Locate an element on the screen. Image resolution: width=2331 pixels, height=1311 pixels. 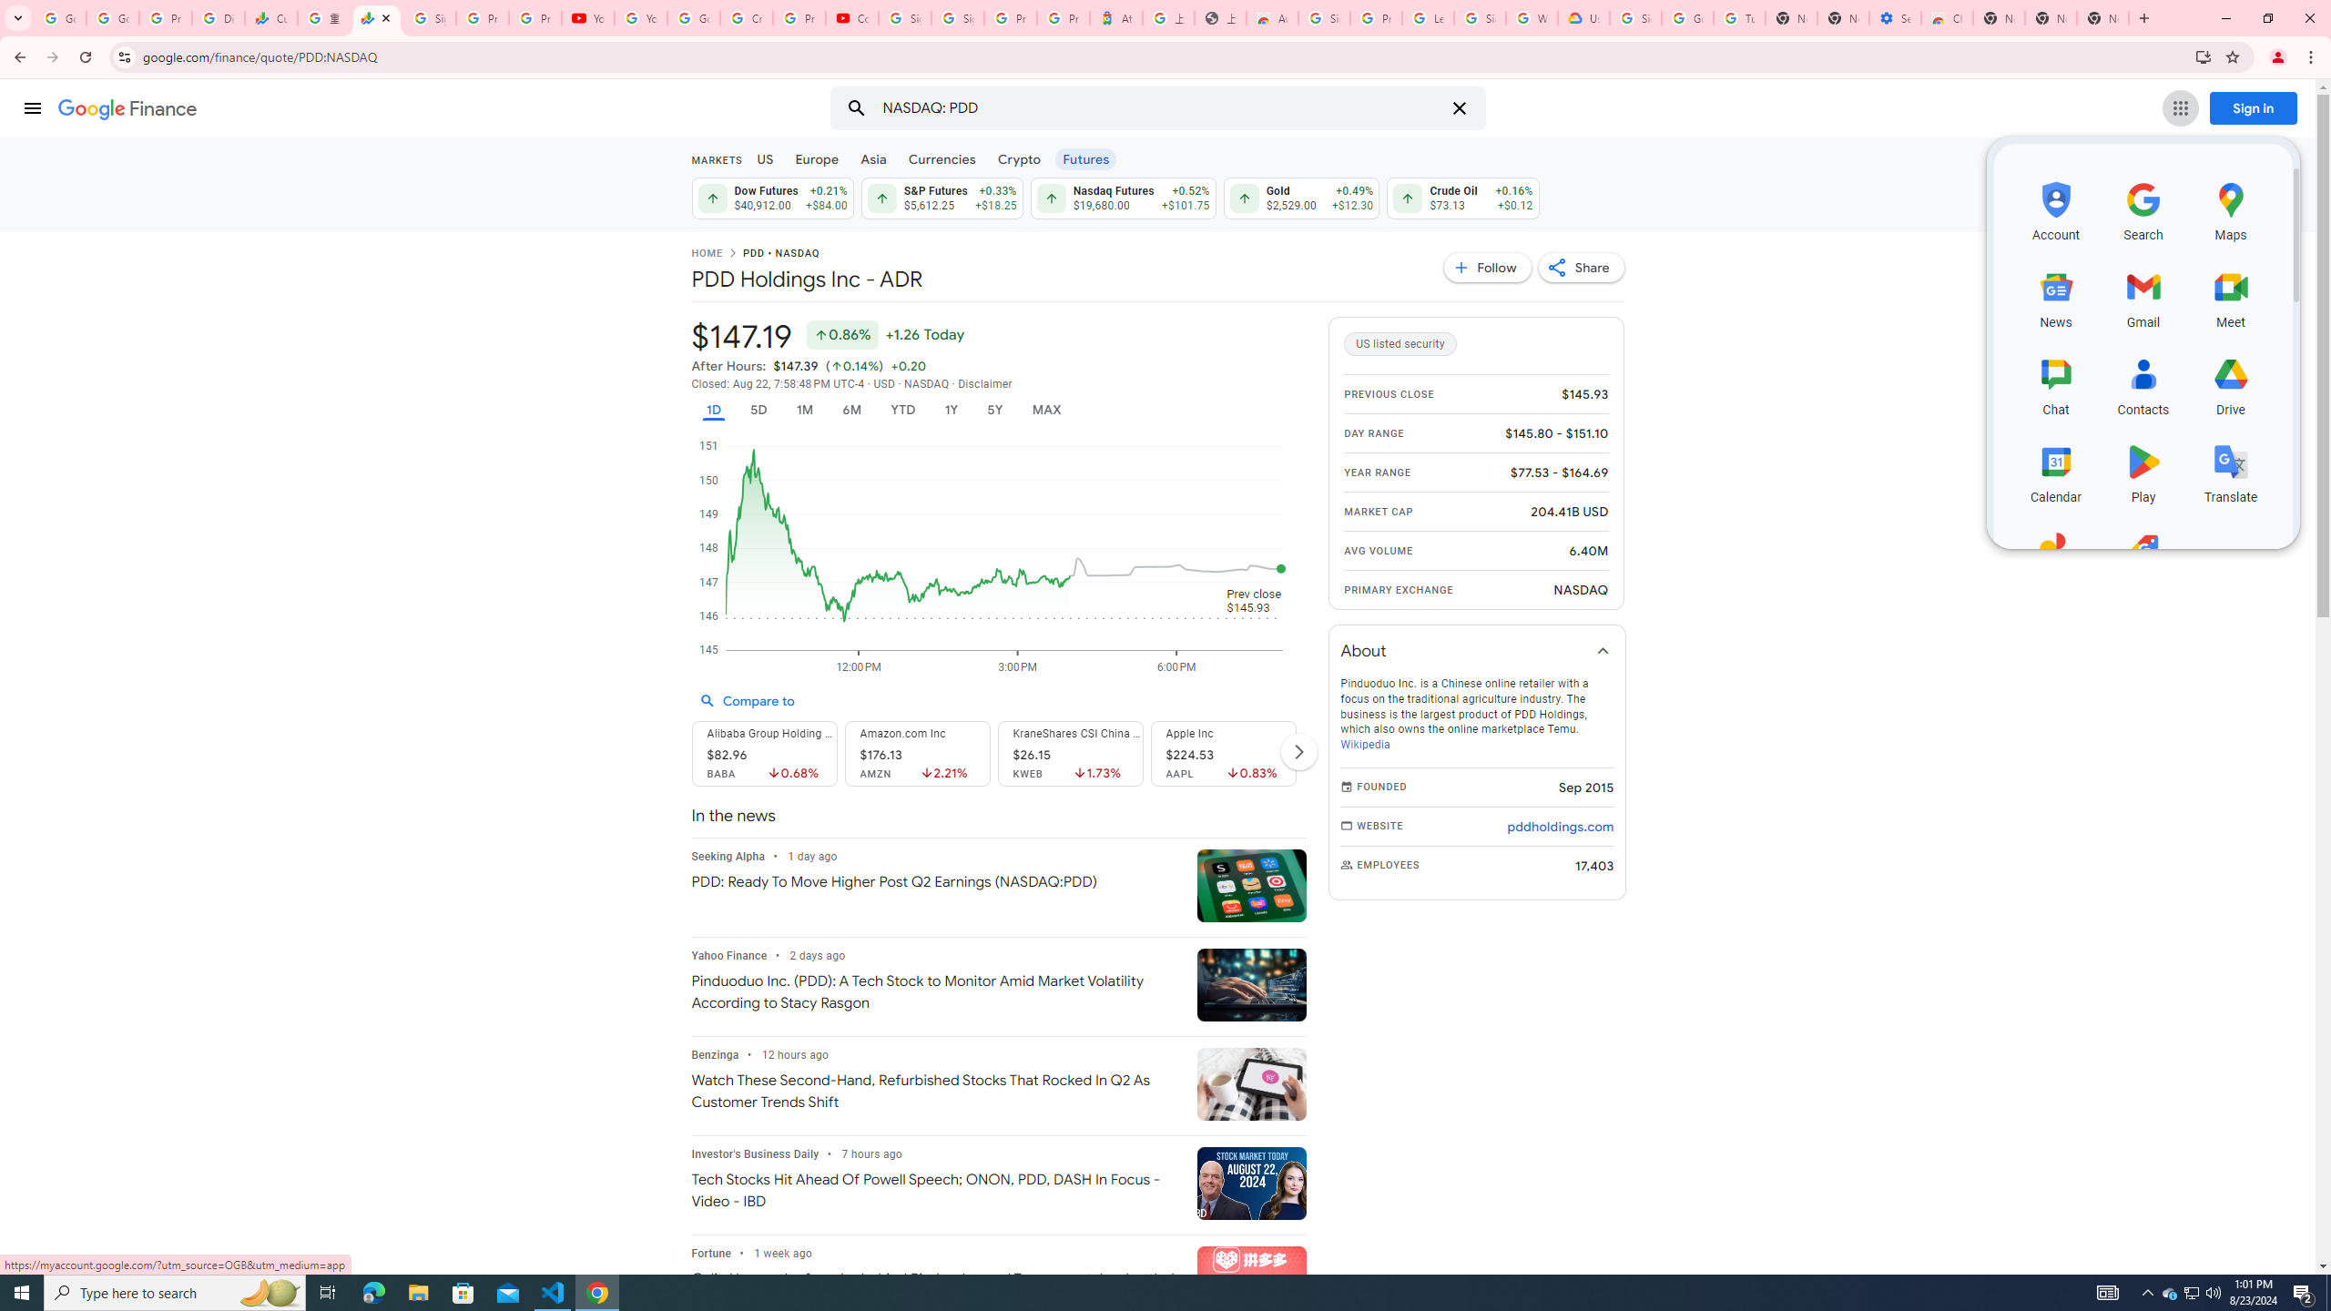
Crypto is located at coordinates (1020, 158).